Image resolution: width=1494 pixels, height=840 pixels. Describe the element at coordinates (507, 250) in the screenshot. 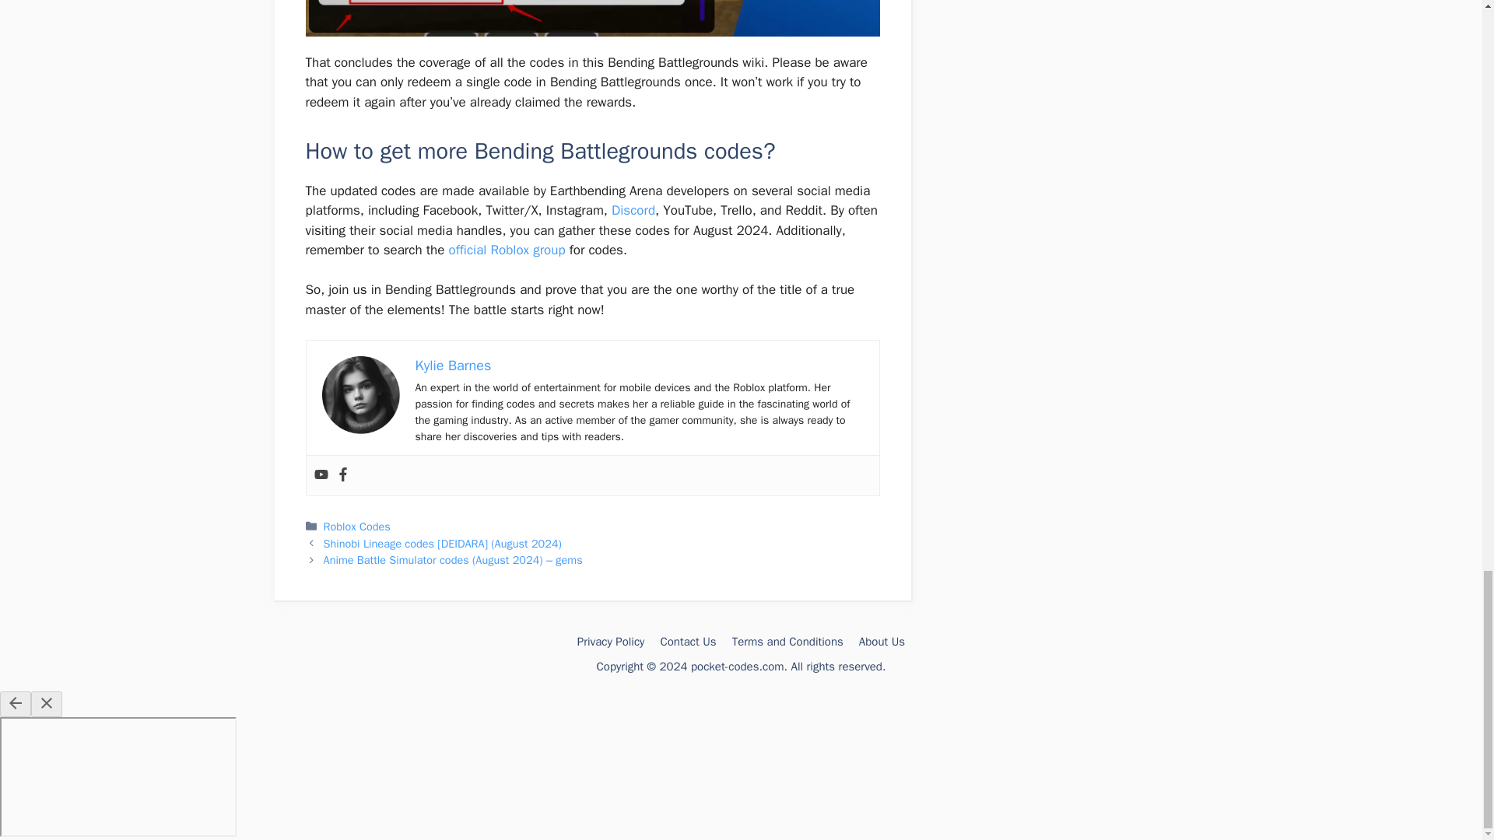

I see `official Roblox group` at that location.